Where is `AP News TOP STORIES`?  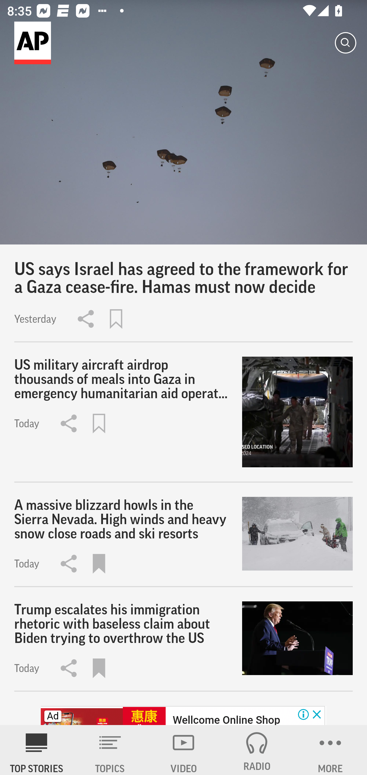 AP News TOP STORIES is located at coordinates (37, 750).